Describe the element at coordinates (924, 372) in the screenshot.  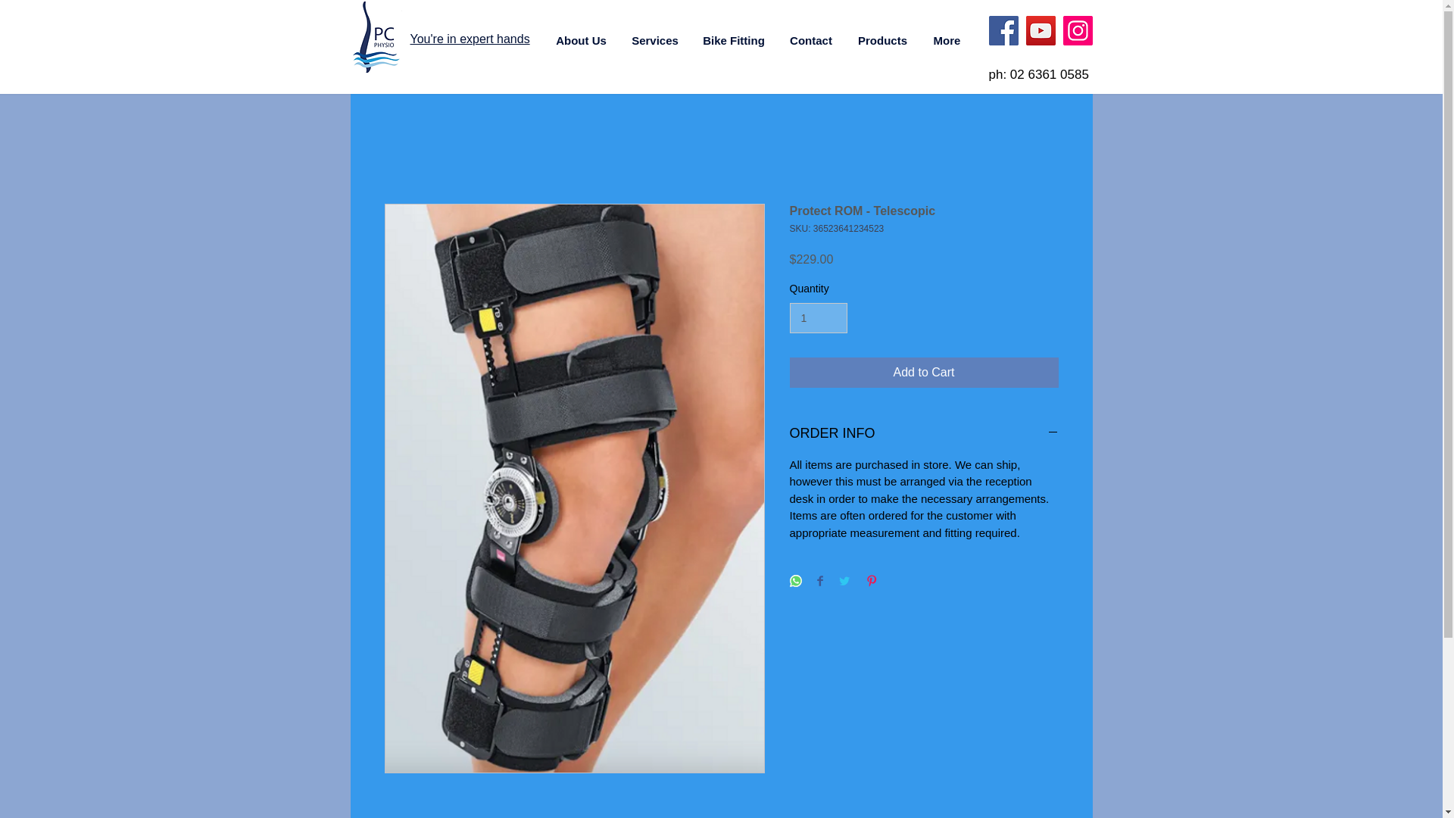
I see `Add to Cart` at that location.